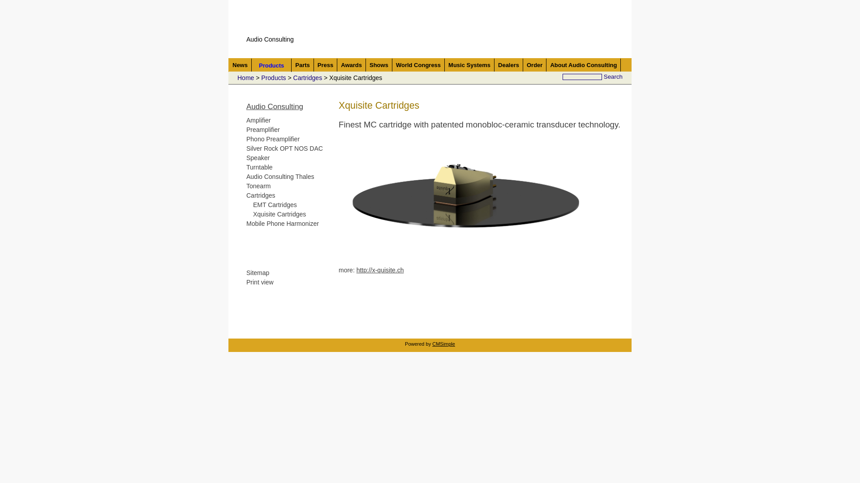  What do you see at coordinates (240, 65) in the screenshot?
I see `News` at bounding box center [240, 65].